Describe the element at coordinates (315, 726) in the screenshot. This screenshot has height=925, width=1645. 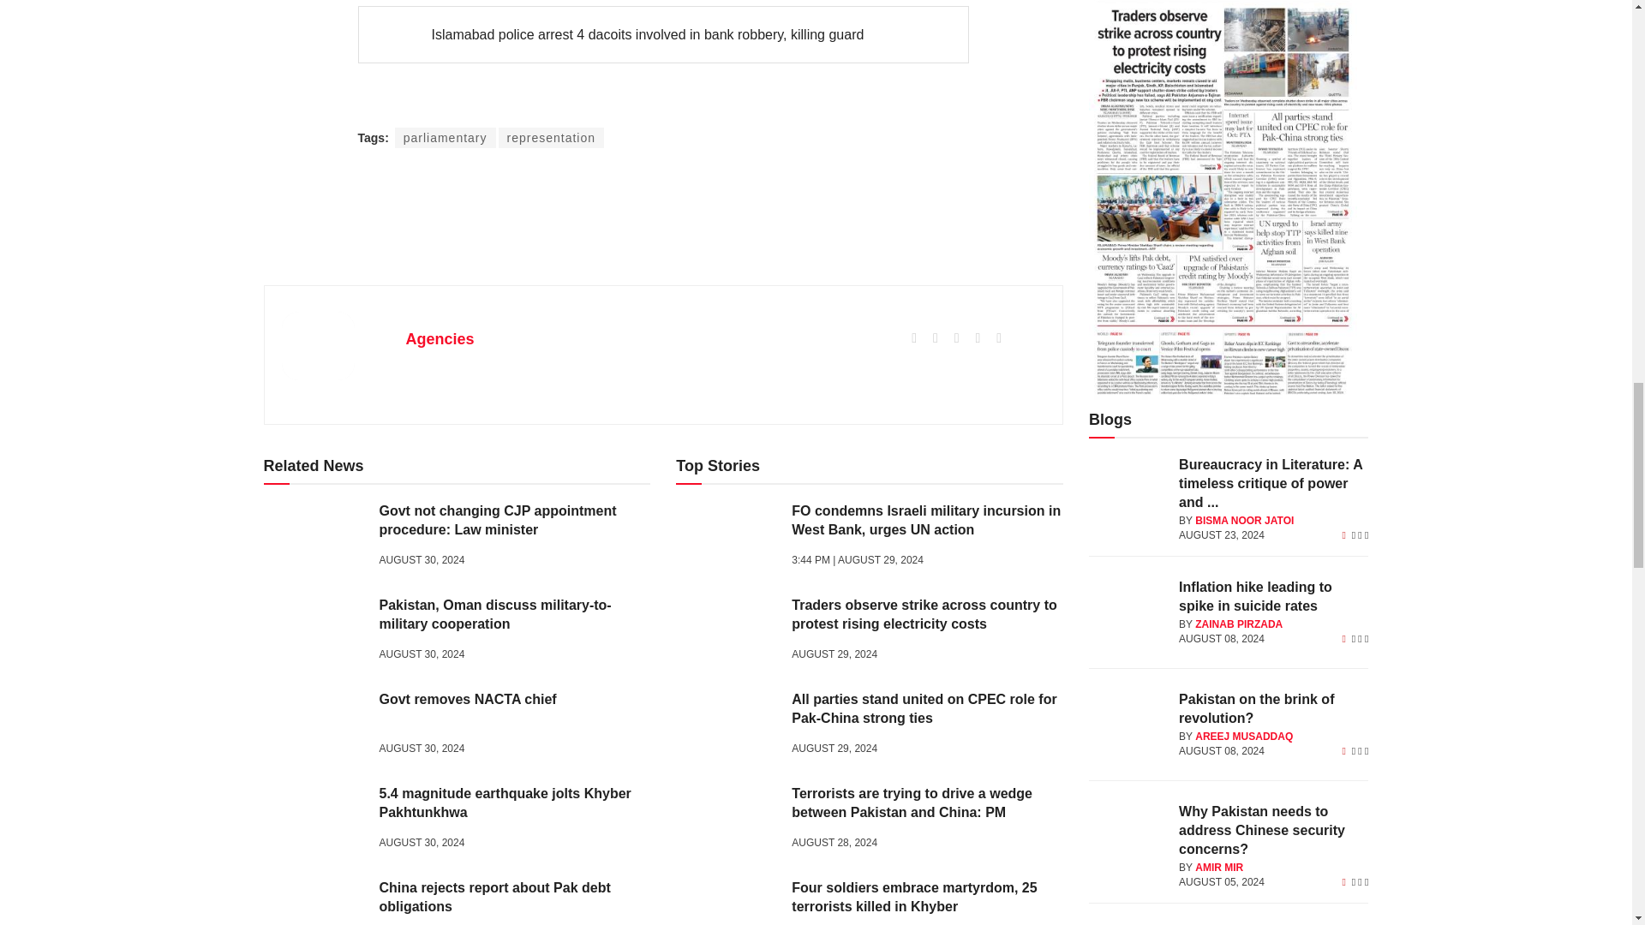
I see `Govt removes NACTA chief` at that location.